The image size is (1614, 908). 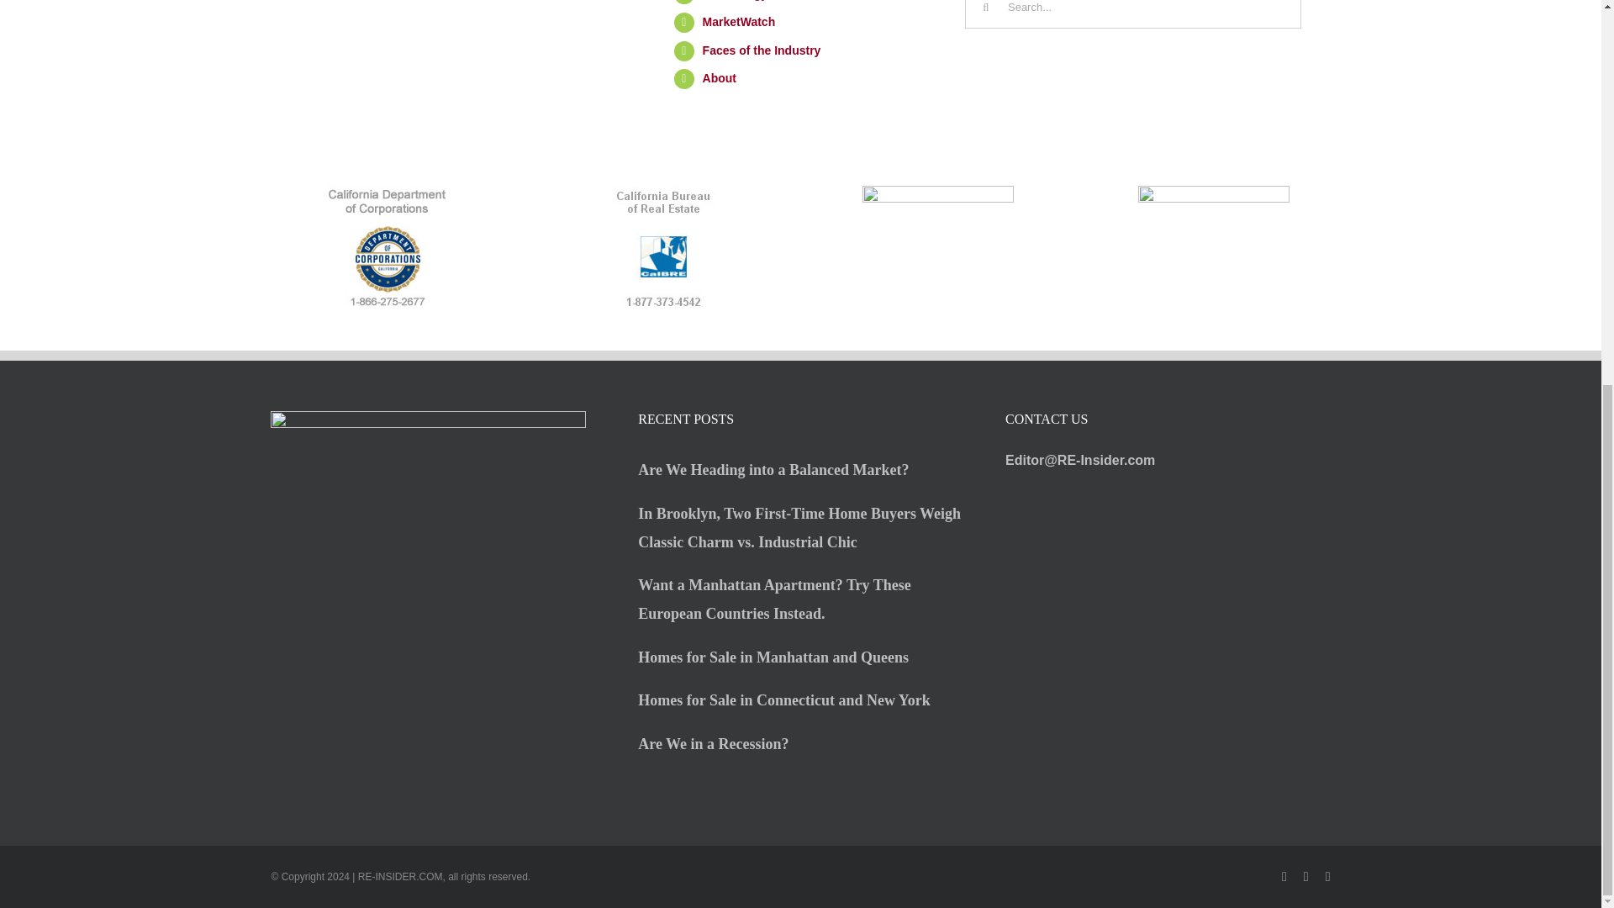 What do you see at coordinates (719, 78) in the screenshot?
I see `About` at bounding box center [719, 78].